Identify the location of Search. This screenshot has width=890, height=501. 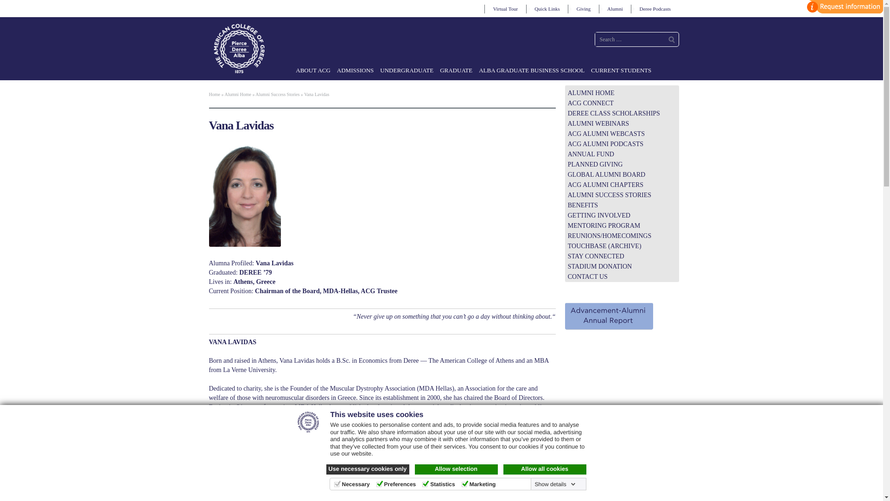
(671, 39).